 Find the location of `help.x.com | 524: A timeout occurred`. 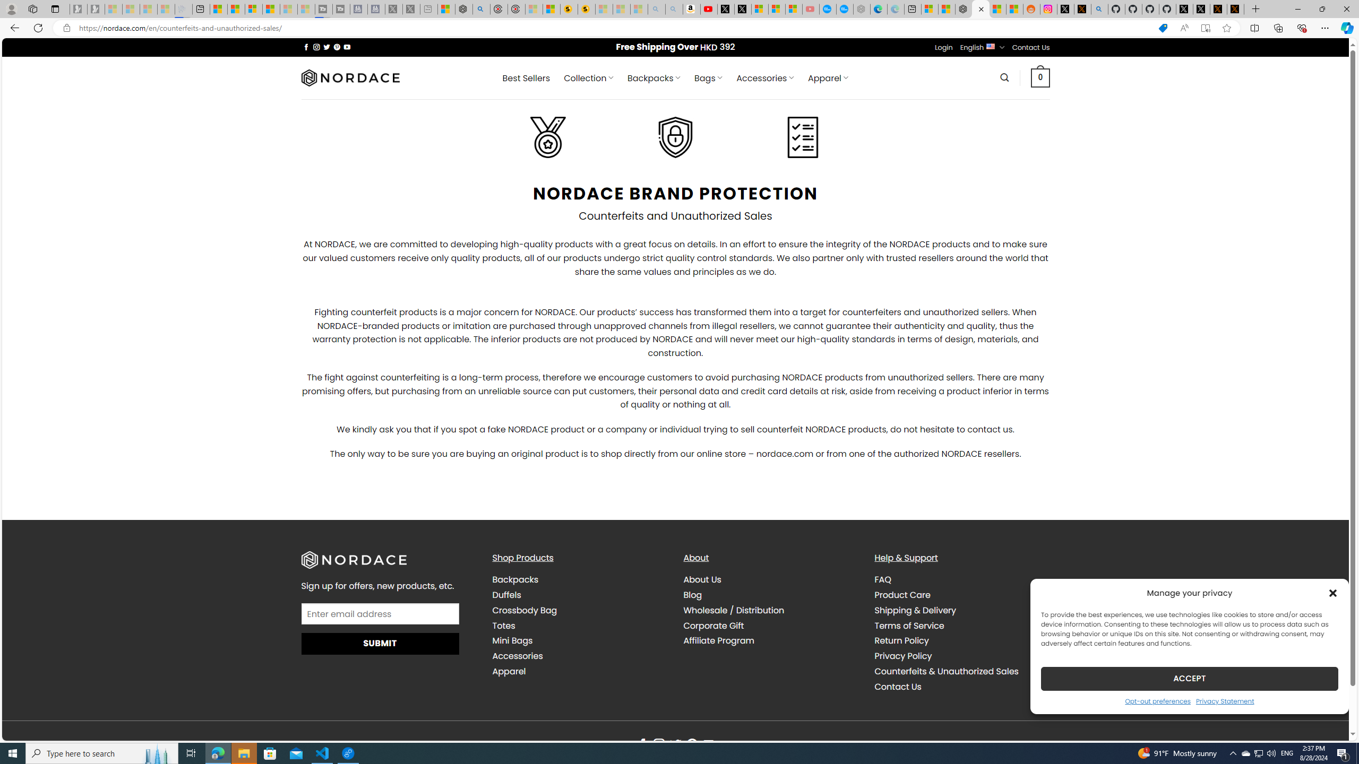

help.x.com | 524: A timeout occurred is located at coordinates (1082, 9).